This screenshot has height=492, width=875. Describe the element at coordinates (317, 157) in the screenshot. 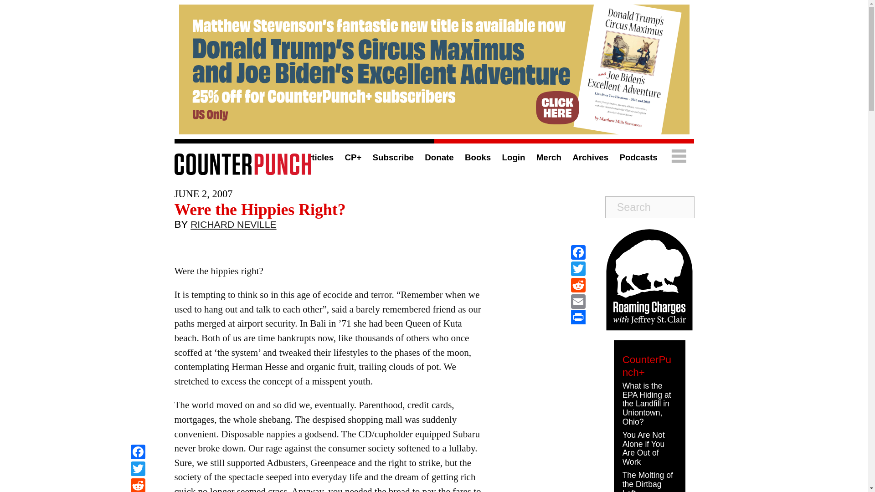

I see `Articles` at that location.